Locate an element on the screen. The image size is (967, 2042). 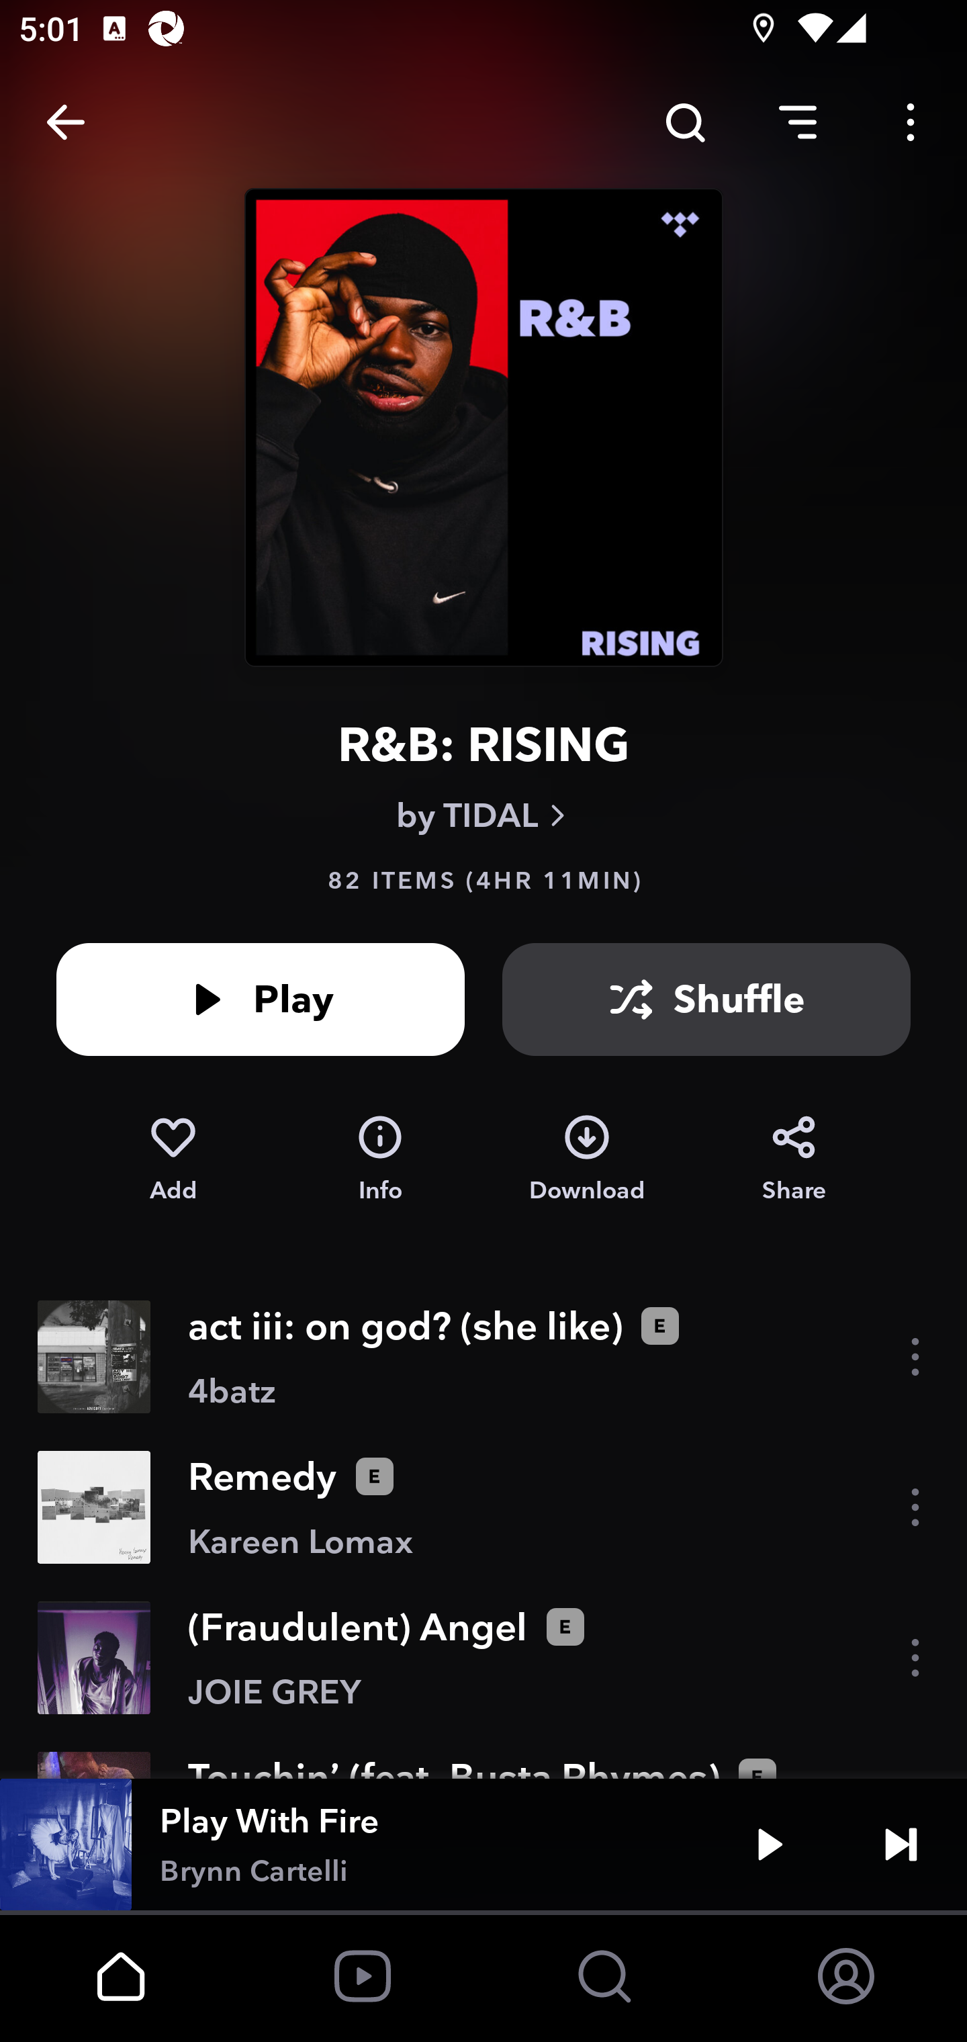
Shuffle is located at coordinates (706, 1000).